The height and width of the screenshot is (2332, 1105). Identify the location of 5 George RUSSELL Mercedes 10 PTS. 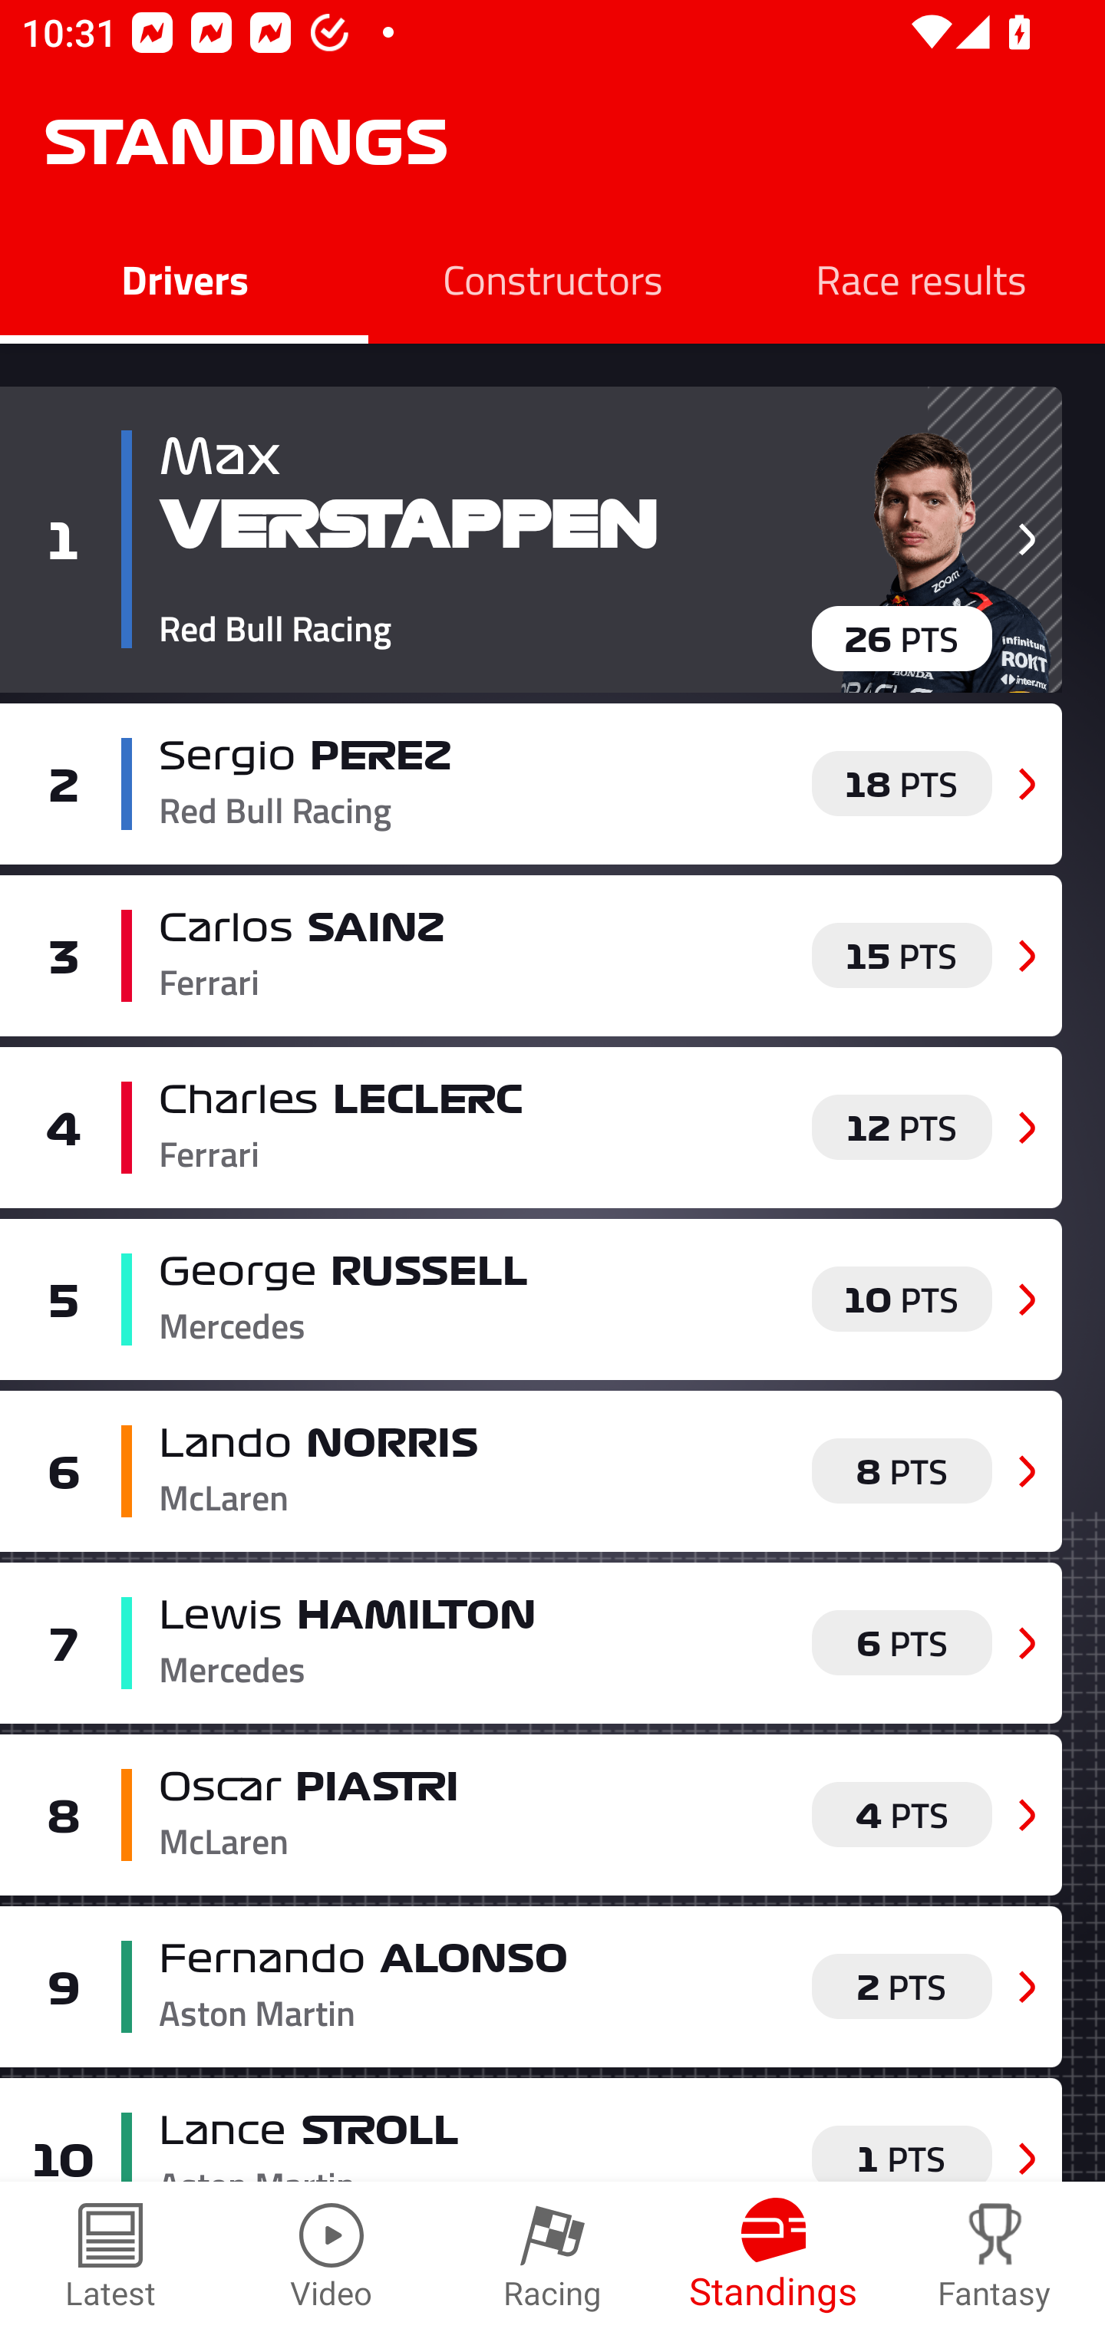
(531, 1299).